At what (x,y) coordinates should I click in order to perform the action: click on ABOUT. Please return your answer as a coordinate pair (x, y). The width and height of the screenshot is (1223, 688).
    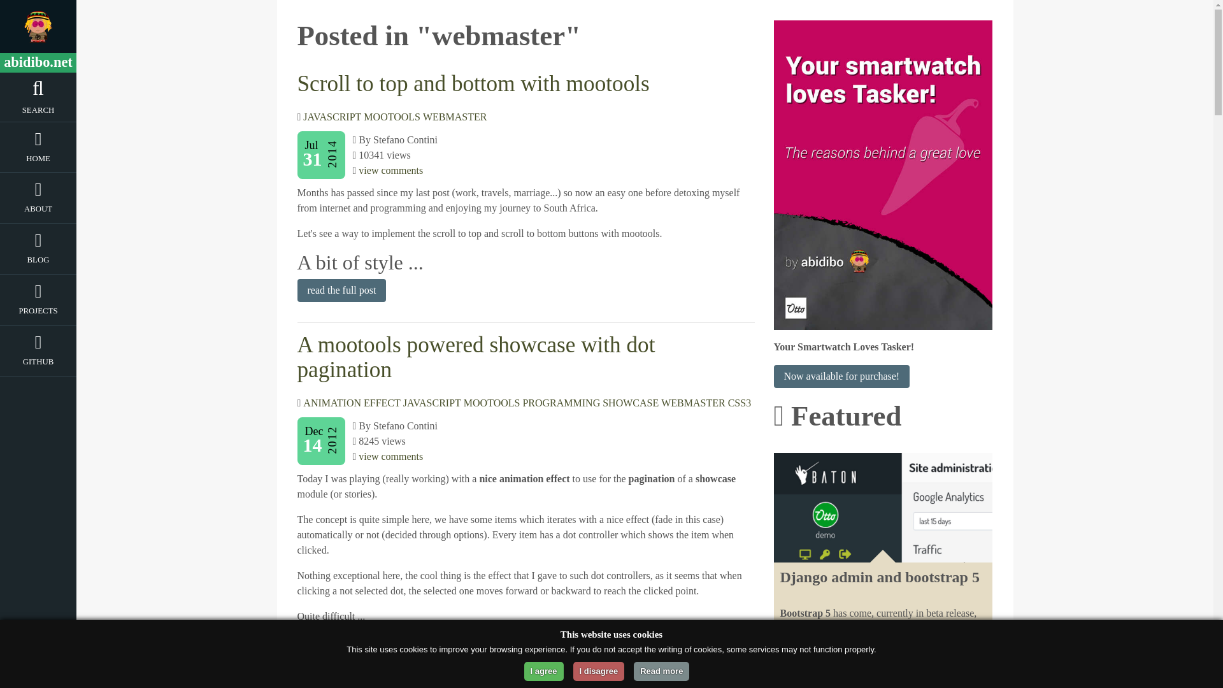
    Looking at the image, I should click on (38, 211).